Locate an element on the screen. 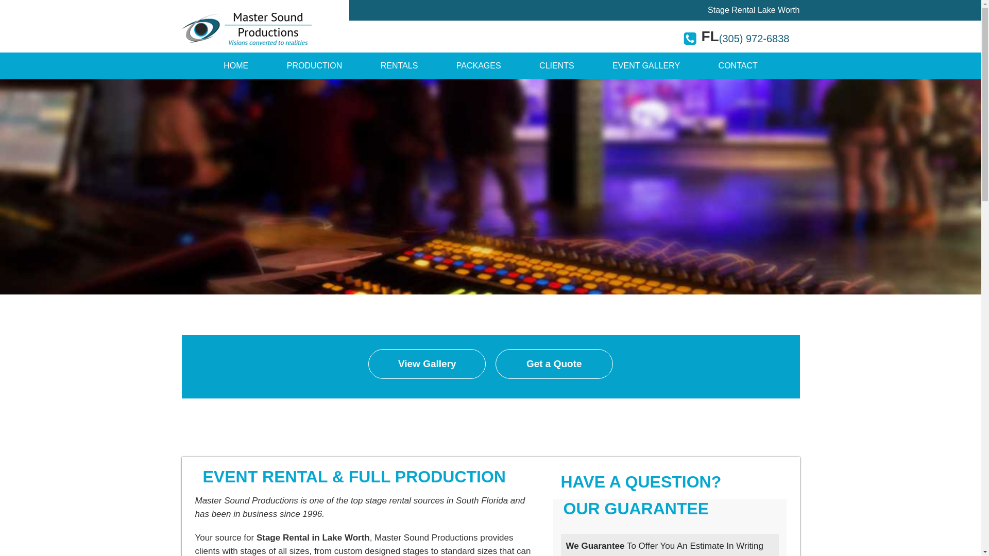 This screenshot has width=989, height=556. Master Sound Productions is located at coordinates (236, 66).